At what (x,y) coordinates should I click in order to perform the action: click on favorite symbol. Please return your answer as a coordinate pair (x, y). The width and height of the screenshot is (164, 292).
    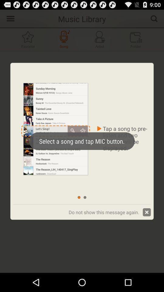
    Looking at the image, I should click on (28, 40).